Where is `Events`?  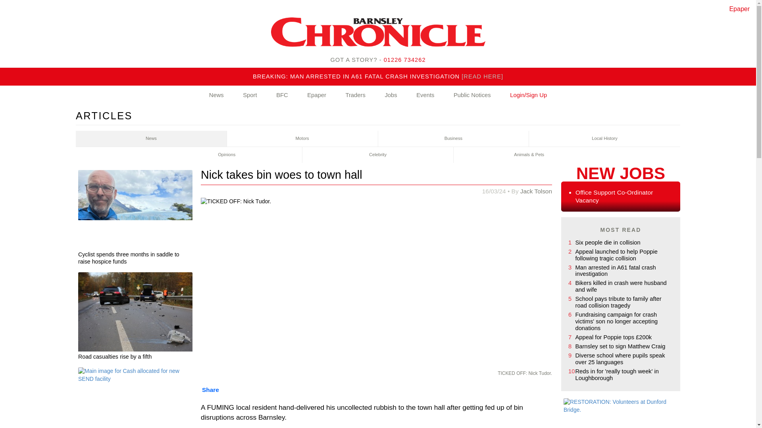
Events is located at coordinates (425, 95).